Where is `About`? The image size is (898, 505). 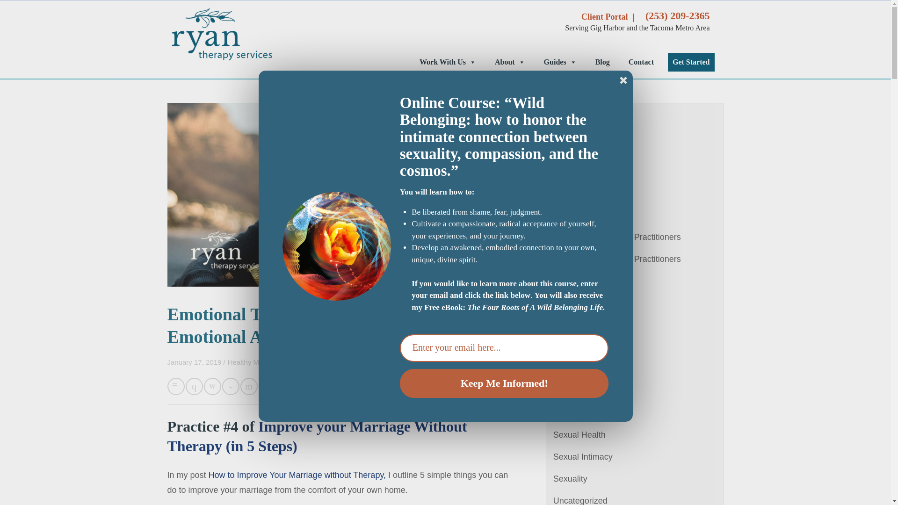 About is located at coordinates (510, 62).